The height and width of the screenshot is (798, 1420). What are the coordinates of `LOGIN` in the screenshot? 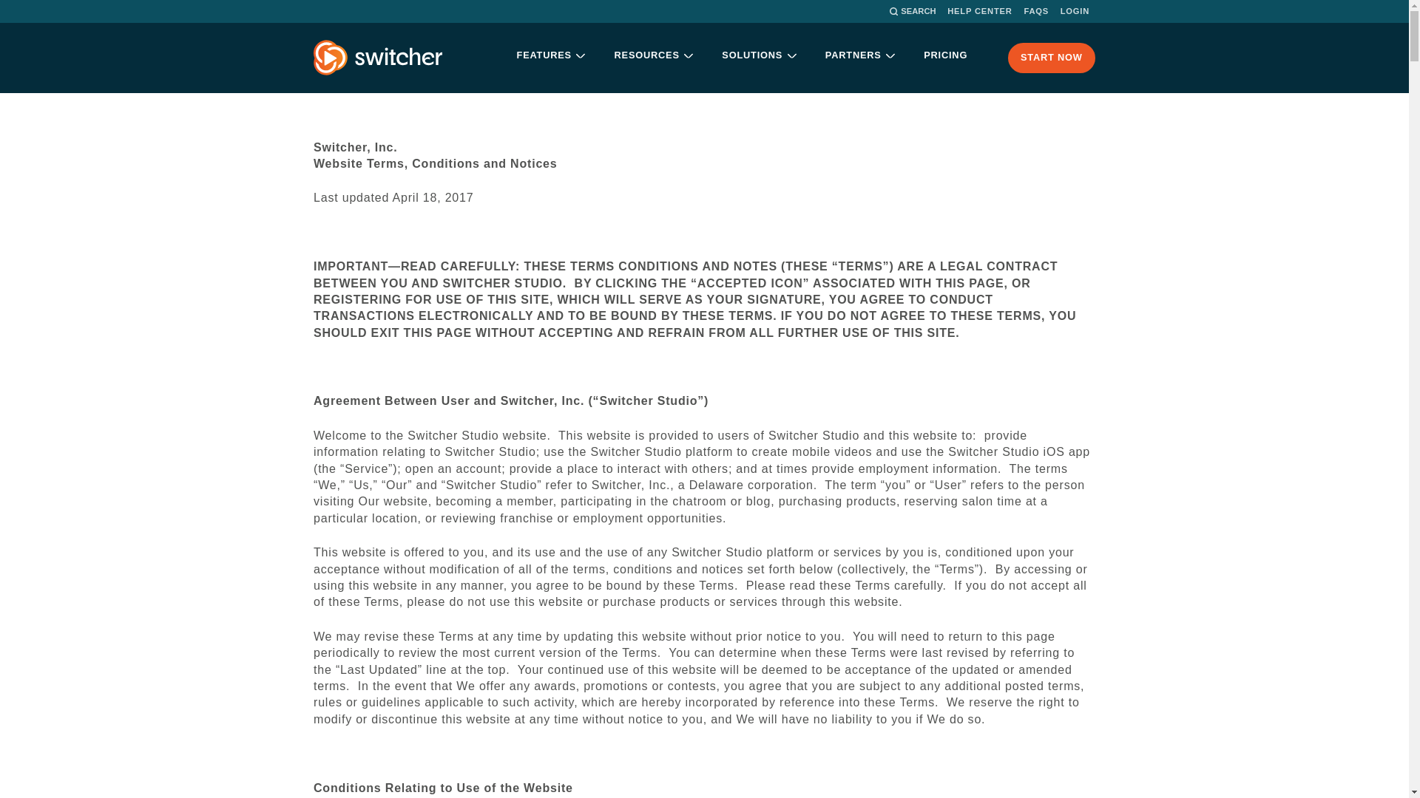 It's located at (1075, 12).